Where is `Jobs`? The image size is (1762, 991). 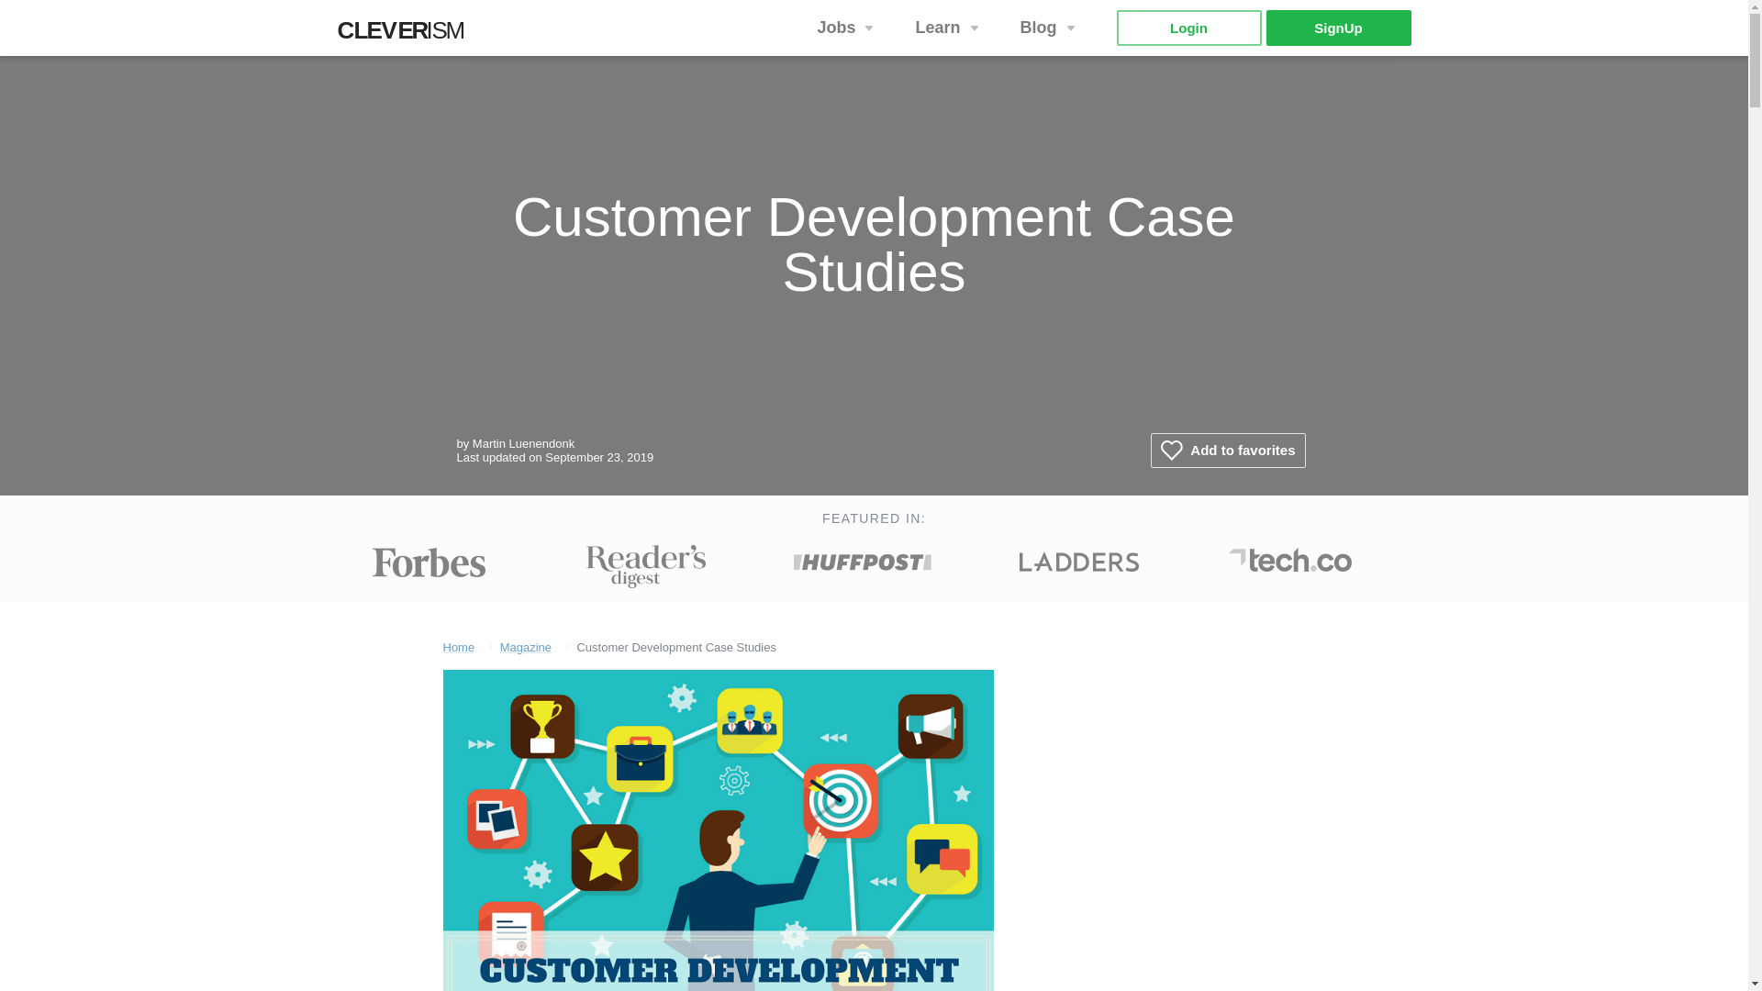
Jobs is located at coordinates (1228, 450).